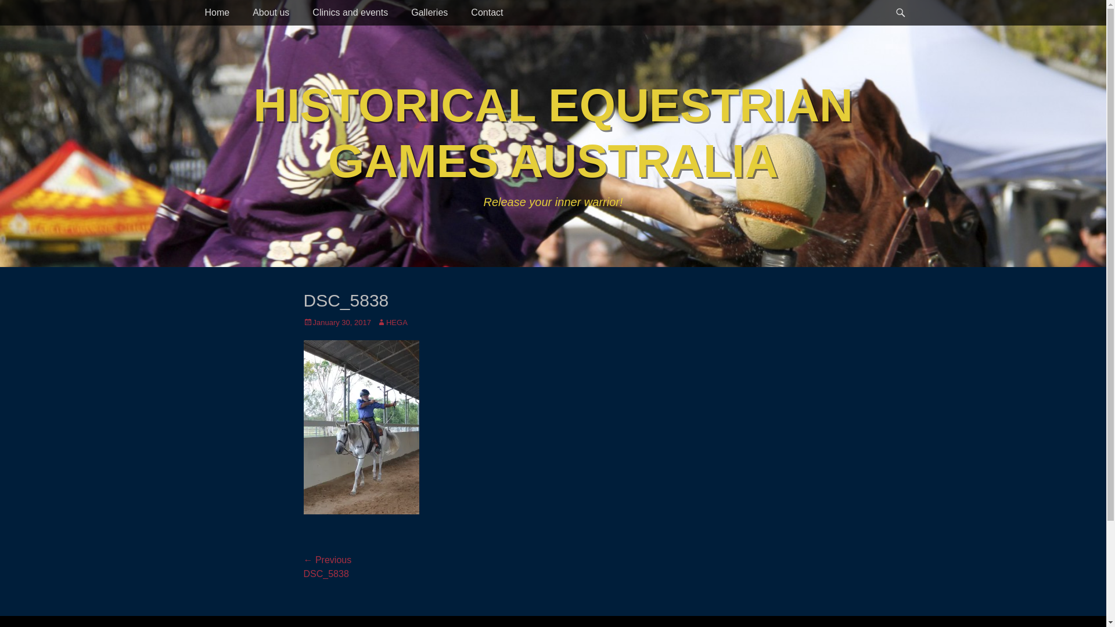  What do you see at coordinates (350, 13) in the screenshot?
I see `Clinics and events` at bounding box center [350, 13].